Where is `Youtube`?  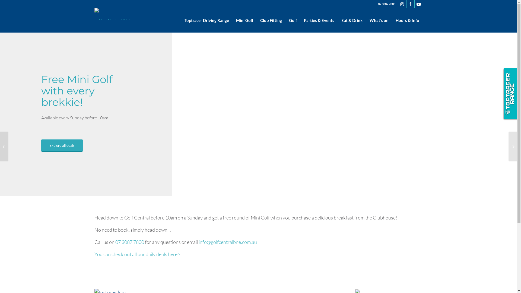
Youtube is located at coordinates (419, 4).